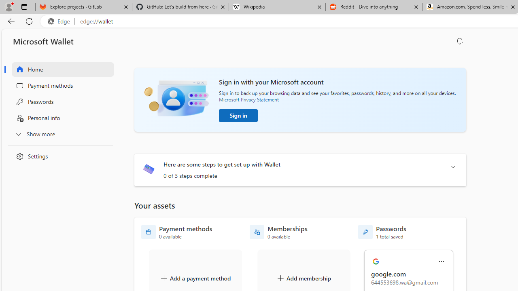  What do you see at coordinates (58, 85) in the screenshot?
I see `Payment methods` at bounding box center [58, 85].